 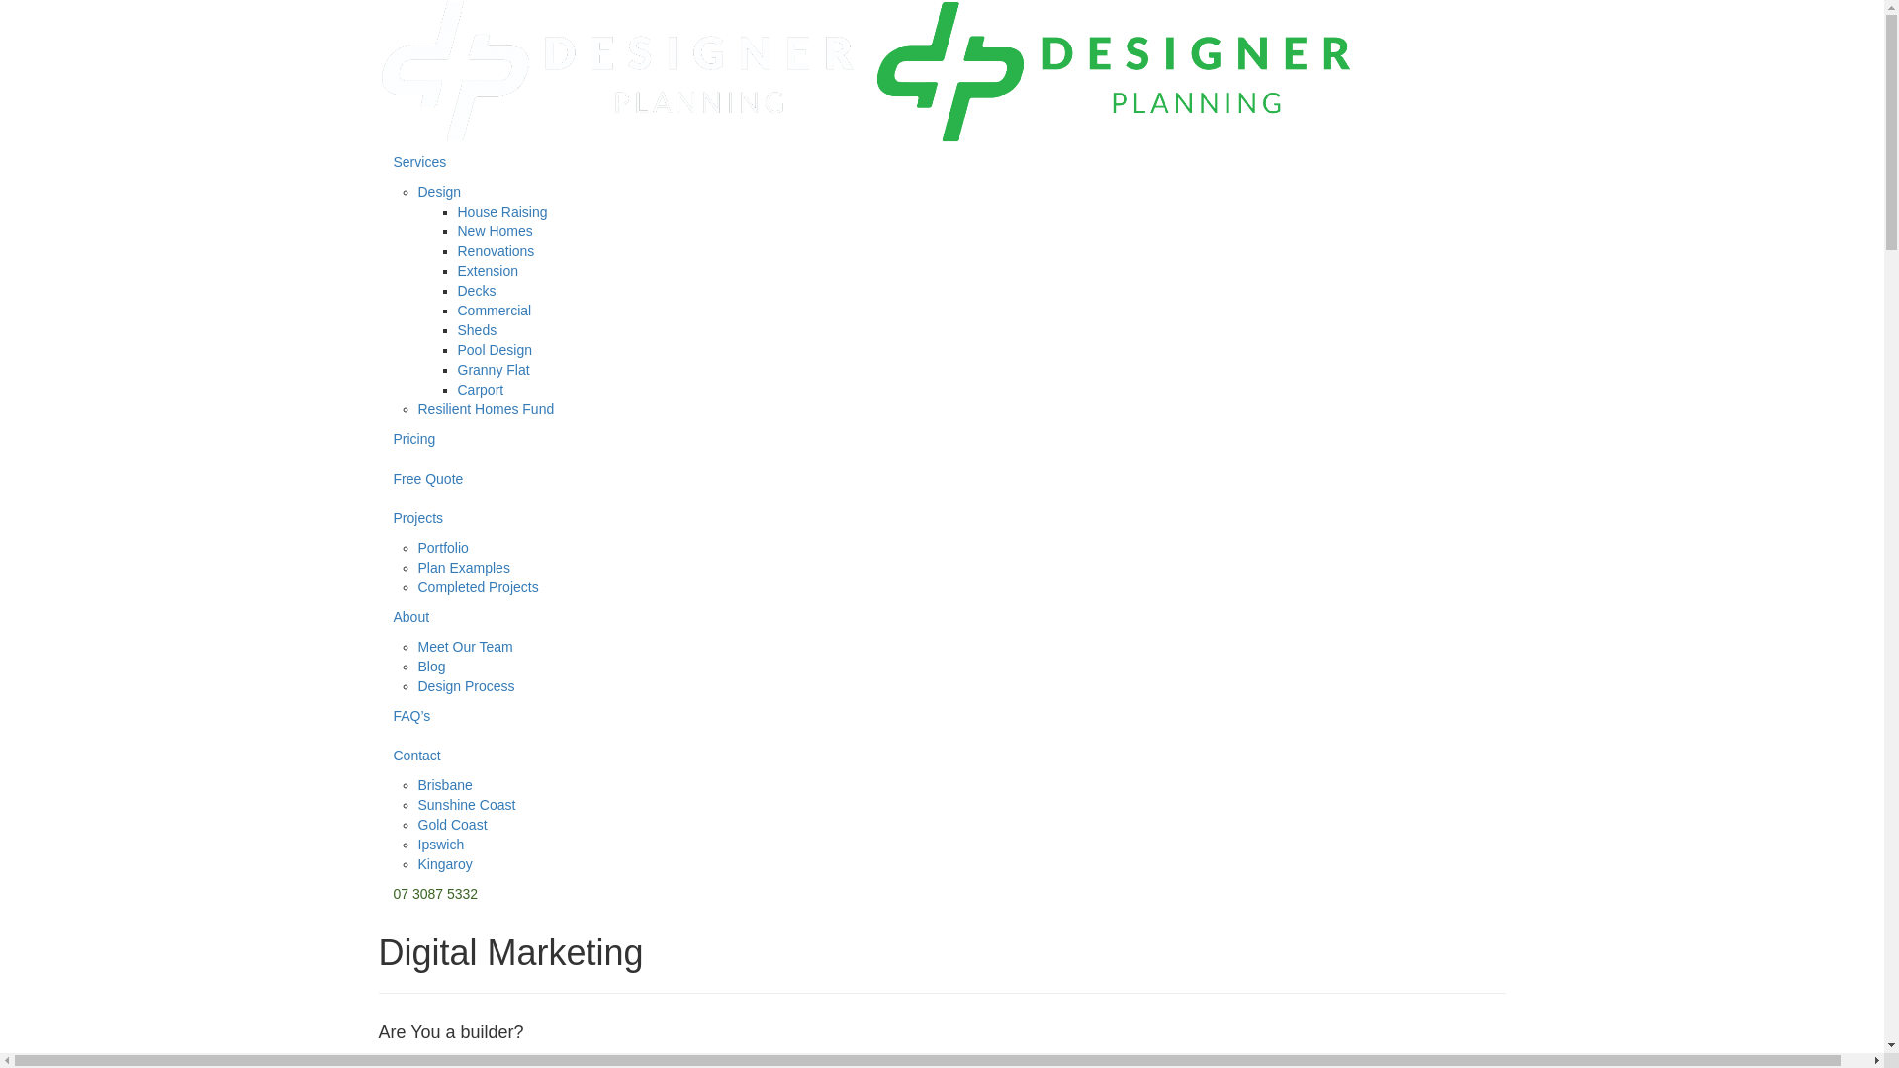 What do you see at coordinates (465, 647) in the screenshot?
I see `Meet Our Team` at bounding box center [465, 647].